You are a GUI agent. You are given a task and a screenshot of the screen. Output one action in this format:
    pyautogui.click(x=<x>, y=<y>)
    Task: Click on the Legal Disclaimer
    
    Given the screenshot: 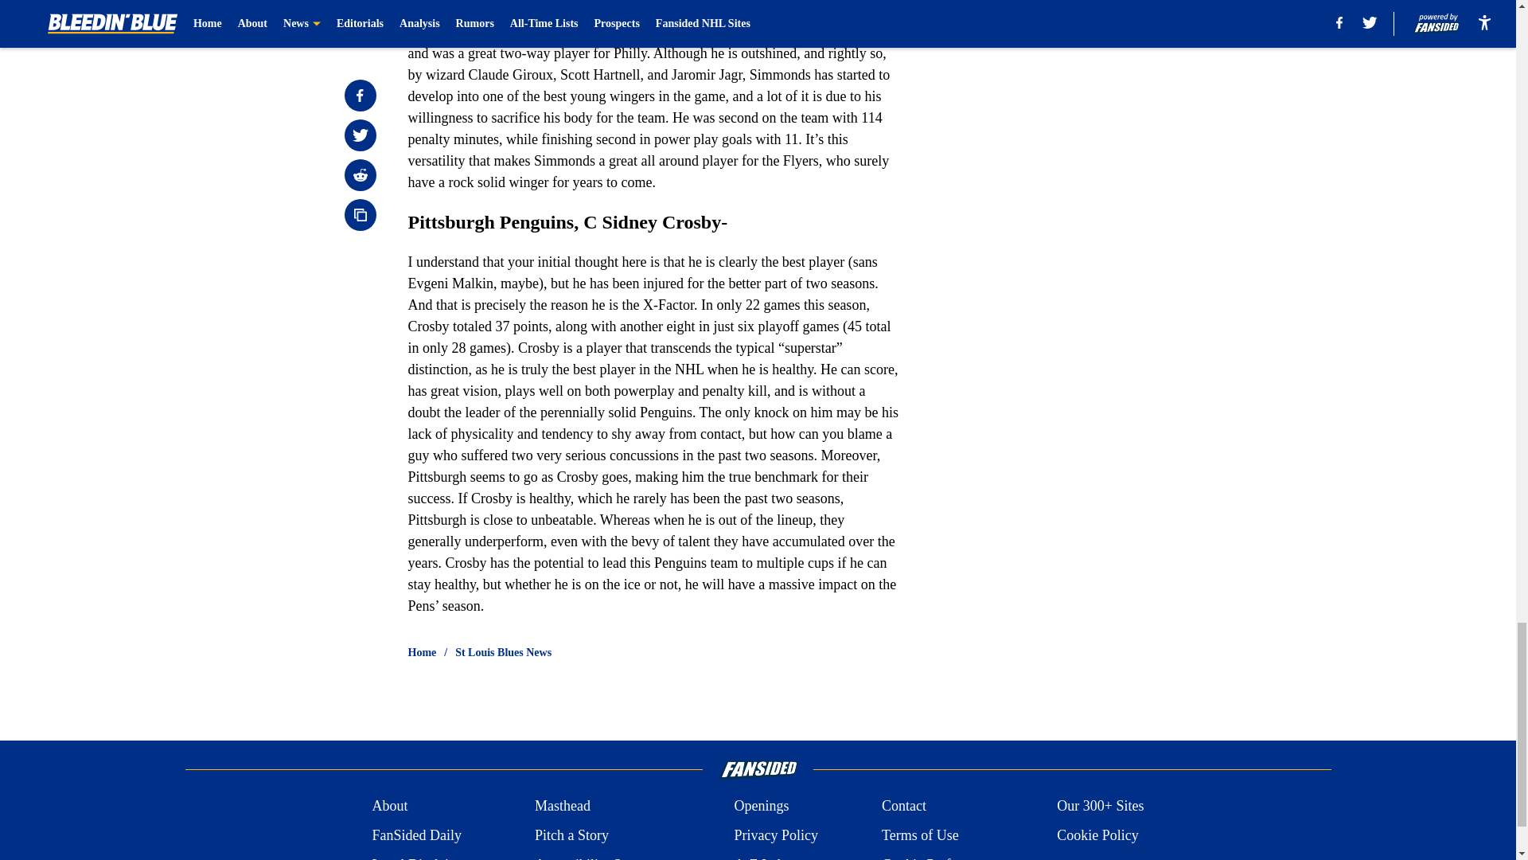 What is the action you would take?
    pyautogui.click(x=420, y=857)
    